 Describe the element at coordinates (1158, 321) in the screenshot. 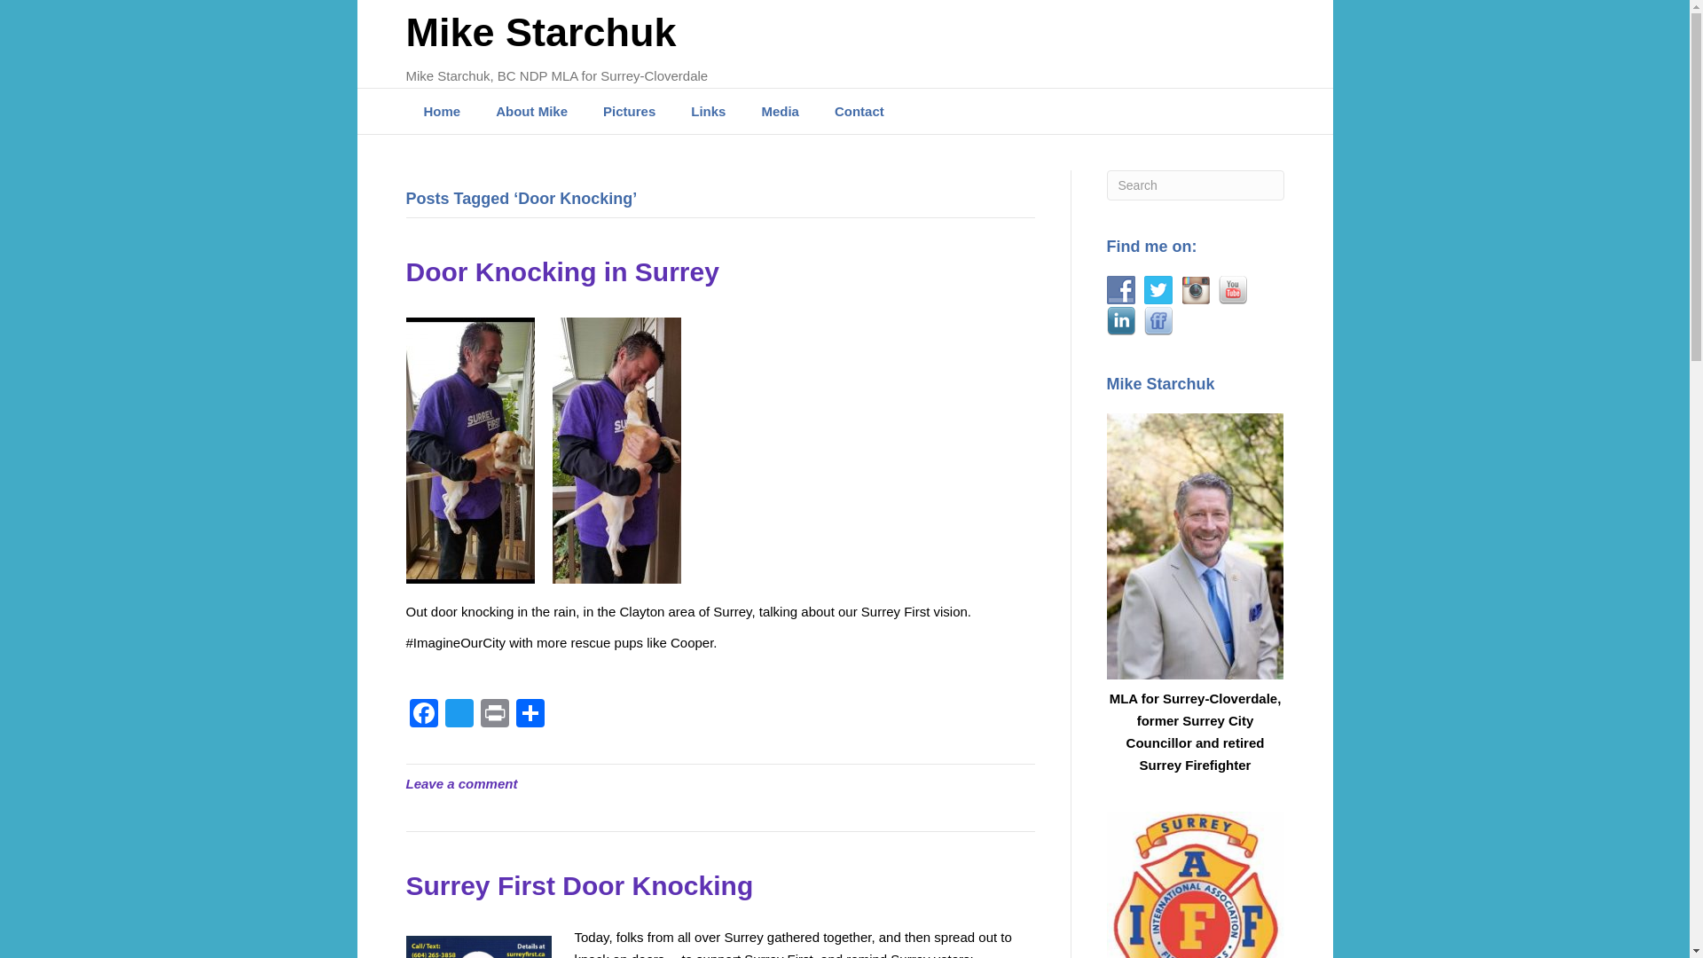

I see `Find me on: FriendFeed` at that location.